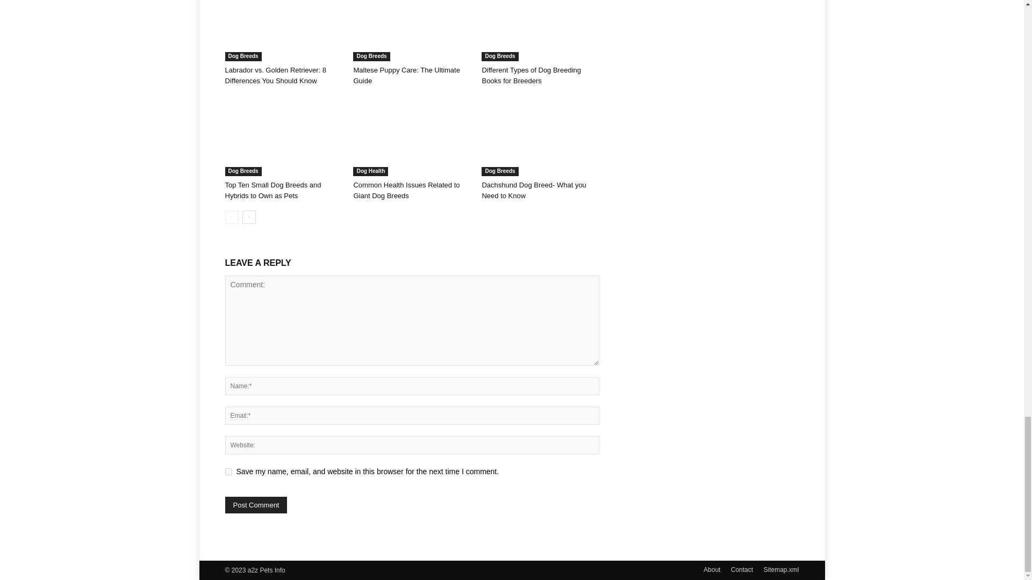 This screenshot has height=580, width=1032. What do you see at coordinates (256, 505) in the screenshot?
I see `Post Comment` at bounding box center [256, 505].